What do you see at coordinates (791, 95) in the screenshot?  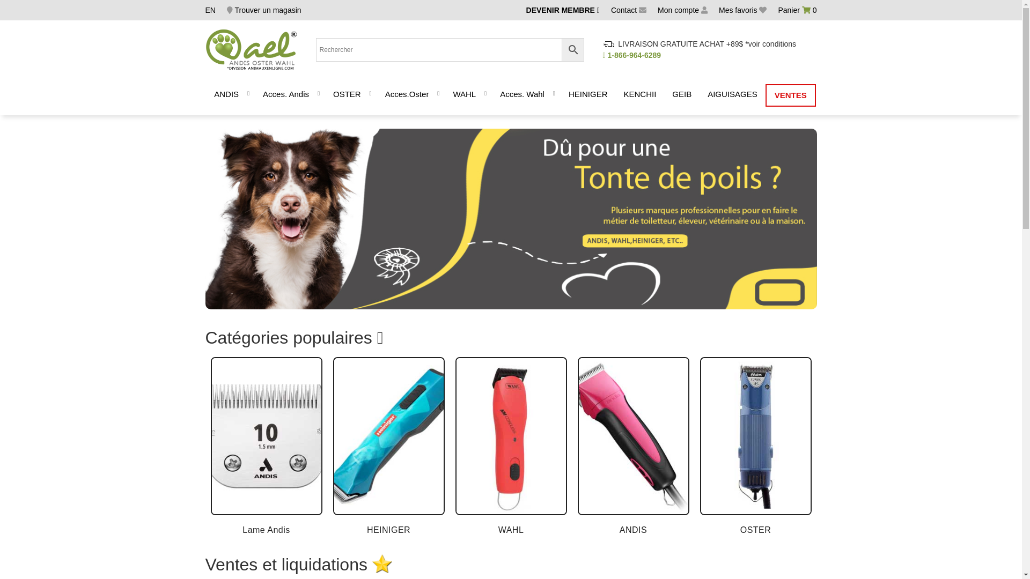 I see `VENTES` at bounding box center [791, 95].